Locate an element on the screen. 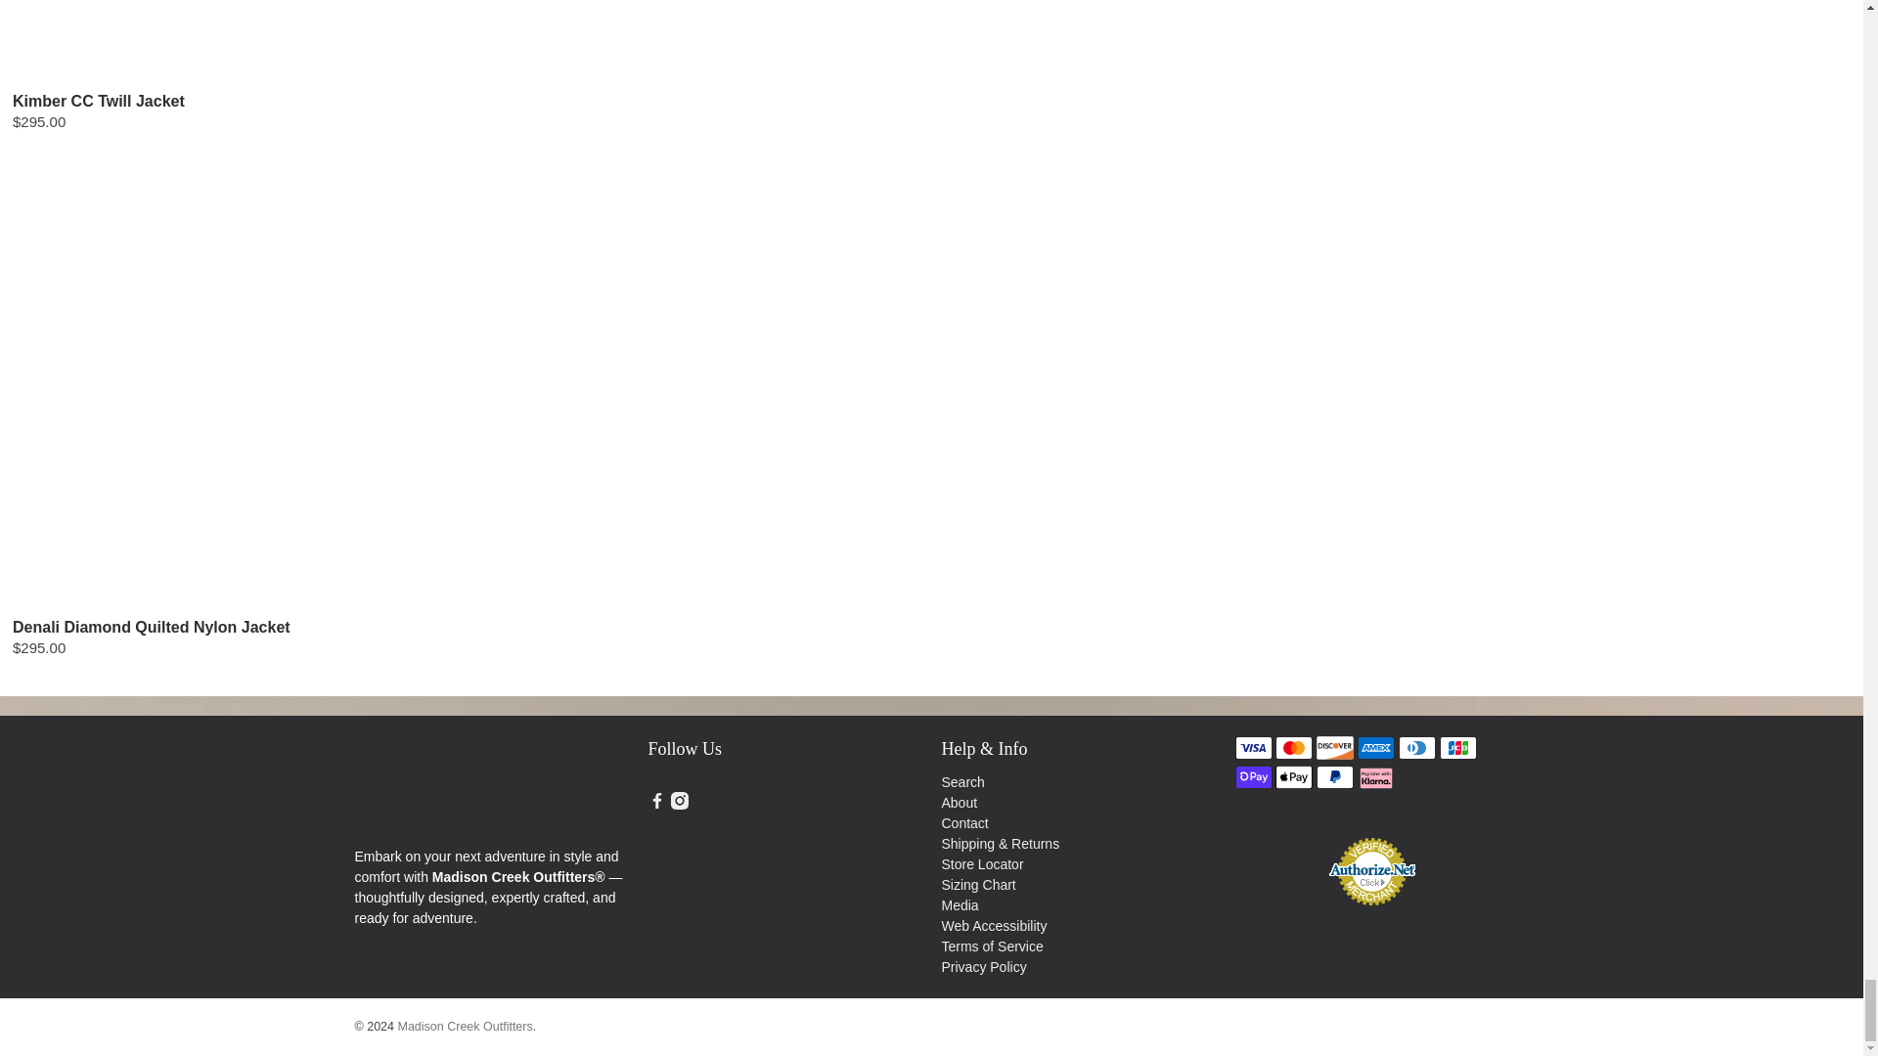 This screenshot has height=1056, width=1878. Shop Pay is located at coordinates (1252, 776).